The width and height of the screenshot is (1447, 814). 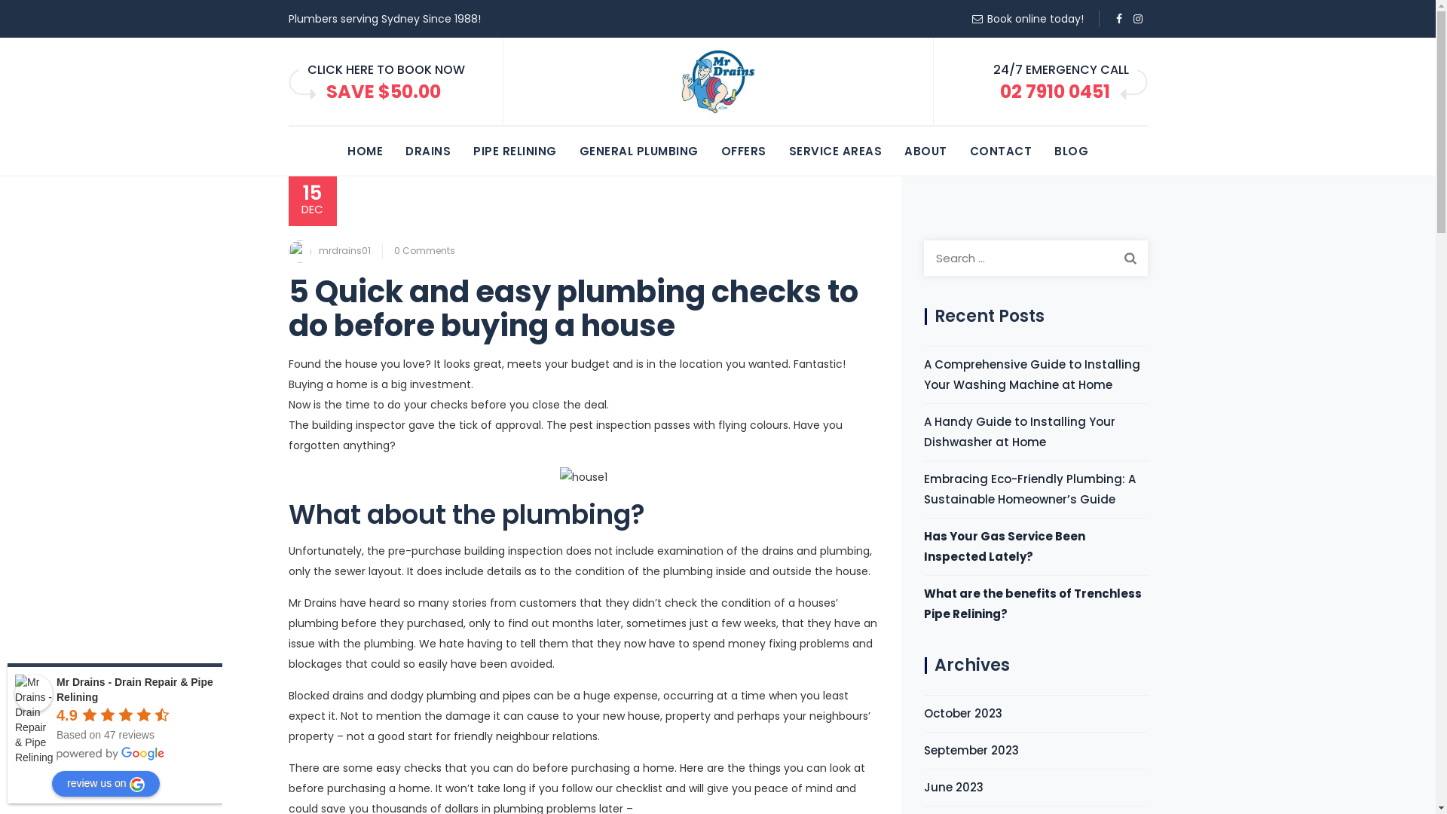 I want to click on September 2023, so click(x=971, y=751).